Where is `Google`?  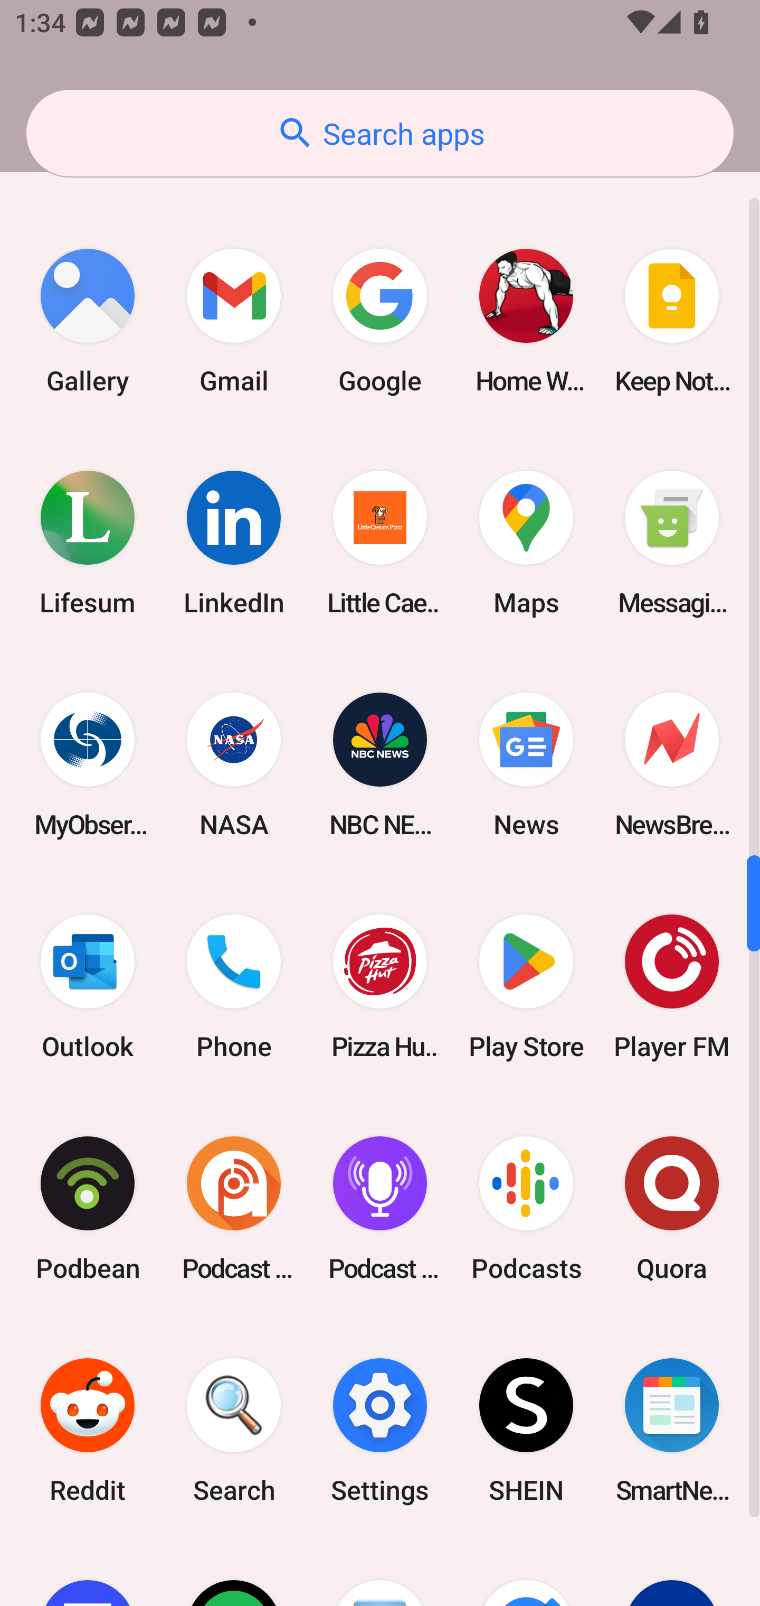 Google is located at coordinates (380, 321).